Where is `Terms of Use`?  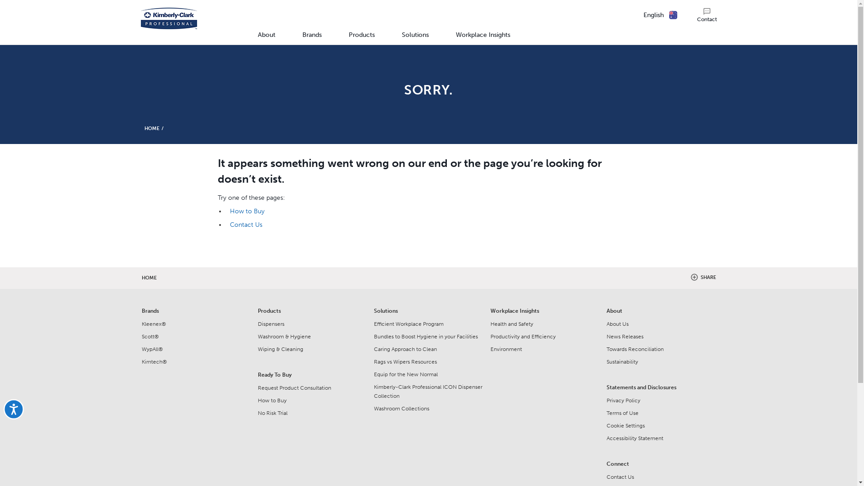
Terms of Use is located at coordinates (661, 413).